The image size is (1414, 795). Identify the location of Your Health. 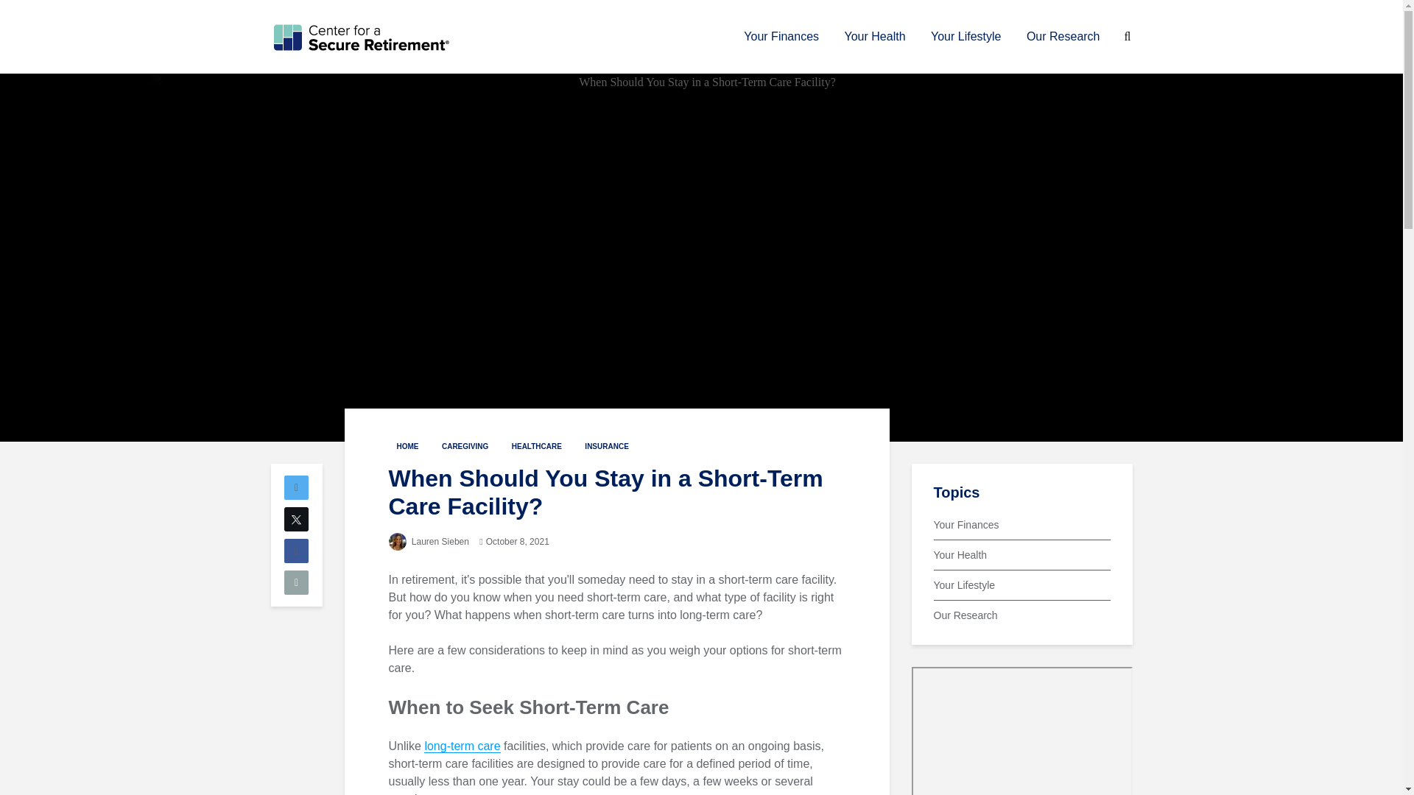
(875, 37).